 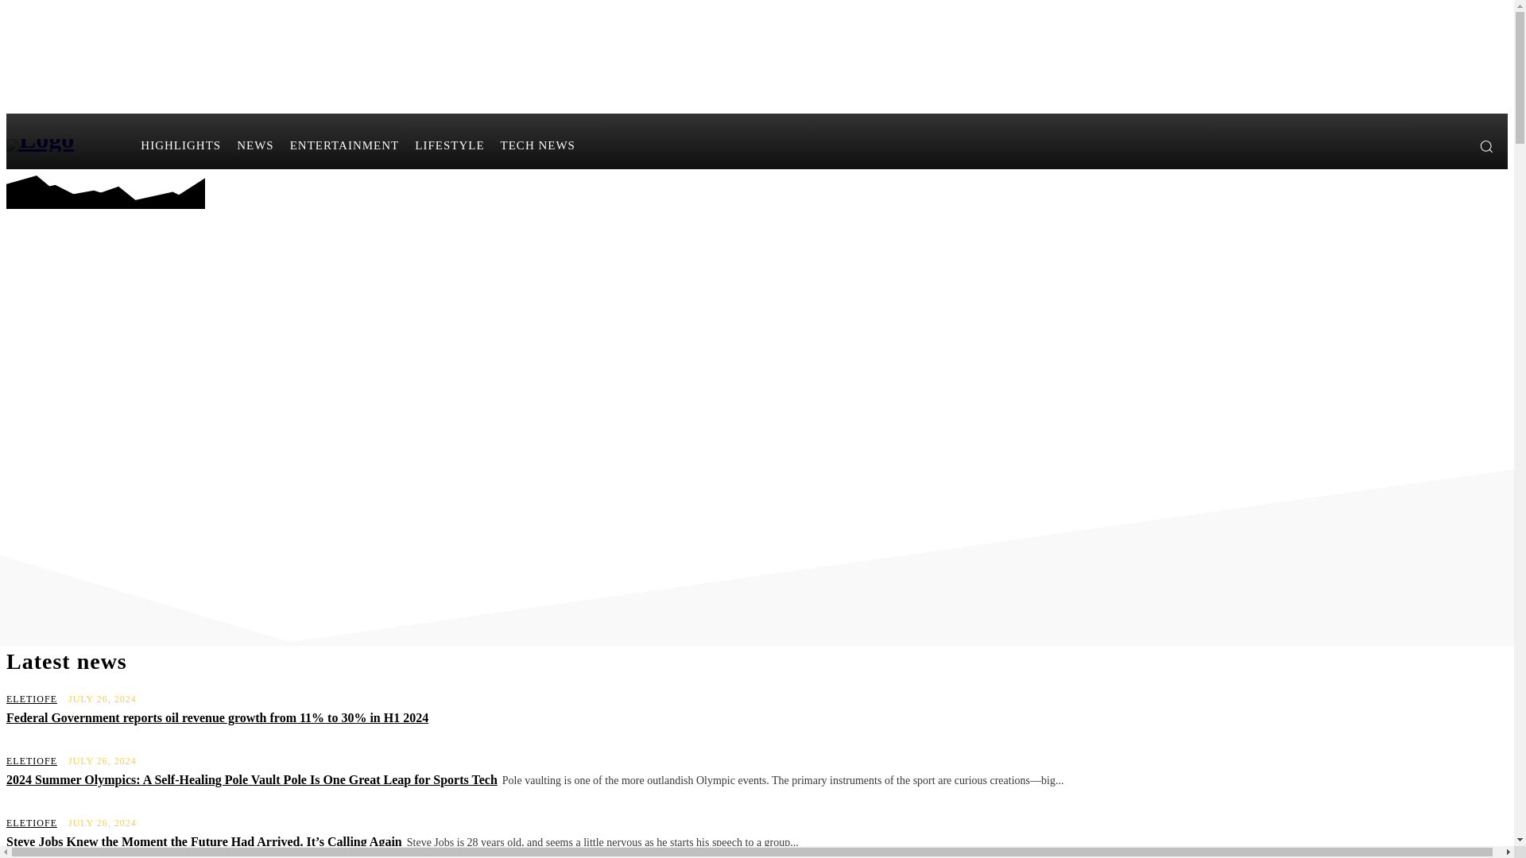 What do you see at coordinates (1426, 145) in the screenshot?
I see `Facebook` at bounding box center [1426, 145].